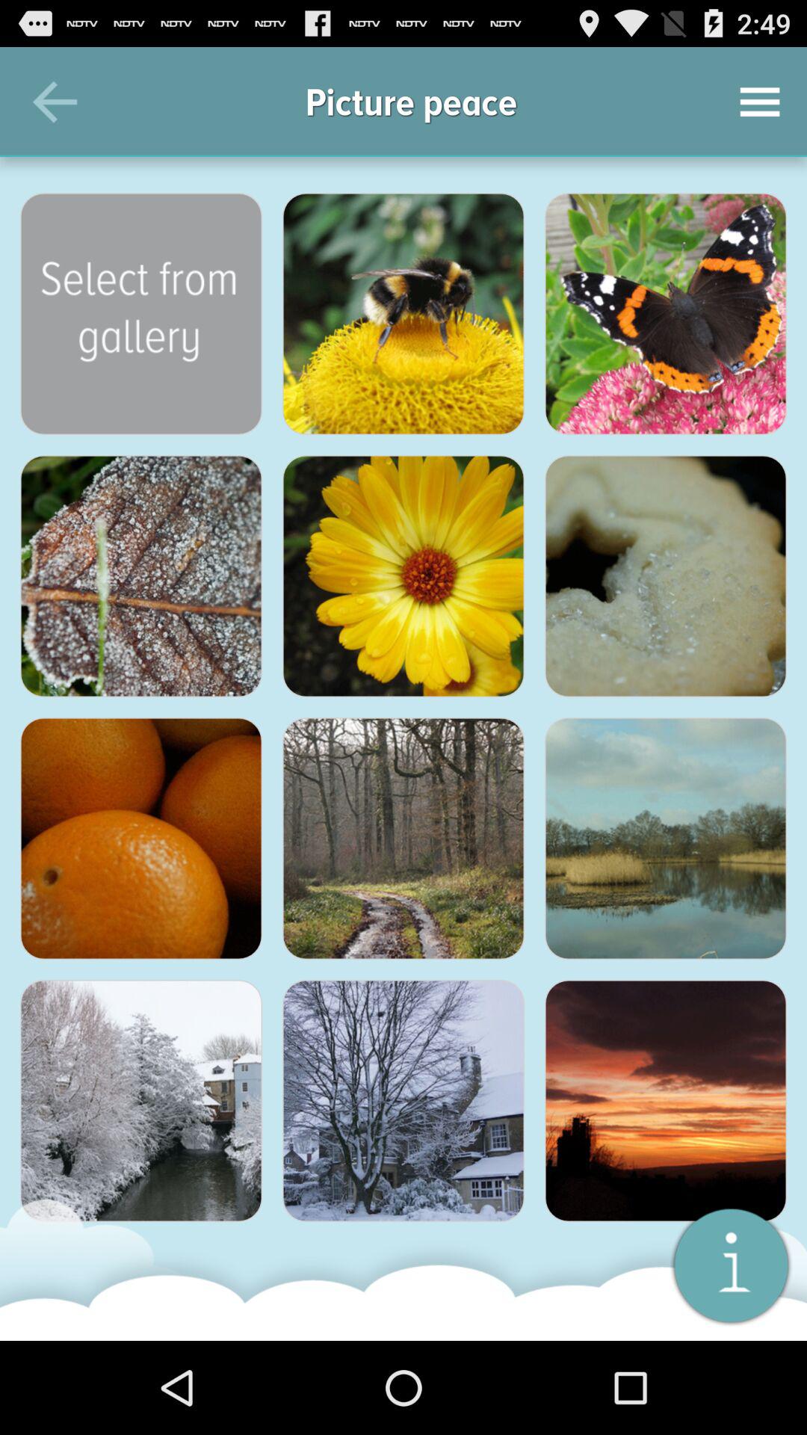 The width and height of the screenshot is (807, 1435). Describe the element at coordinates (141, 314) in the screenshot. I see `see more pictures` at that location.